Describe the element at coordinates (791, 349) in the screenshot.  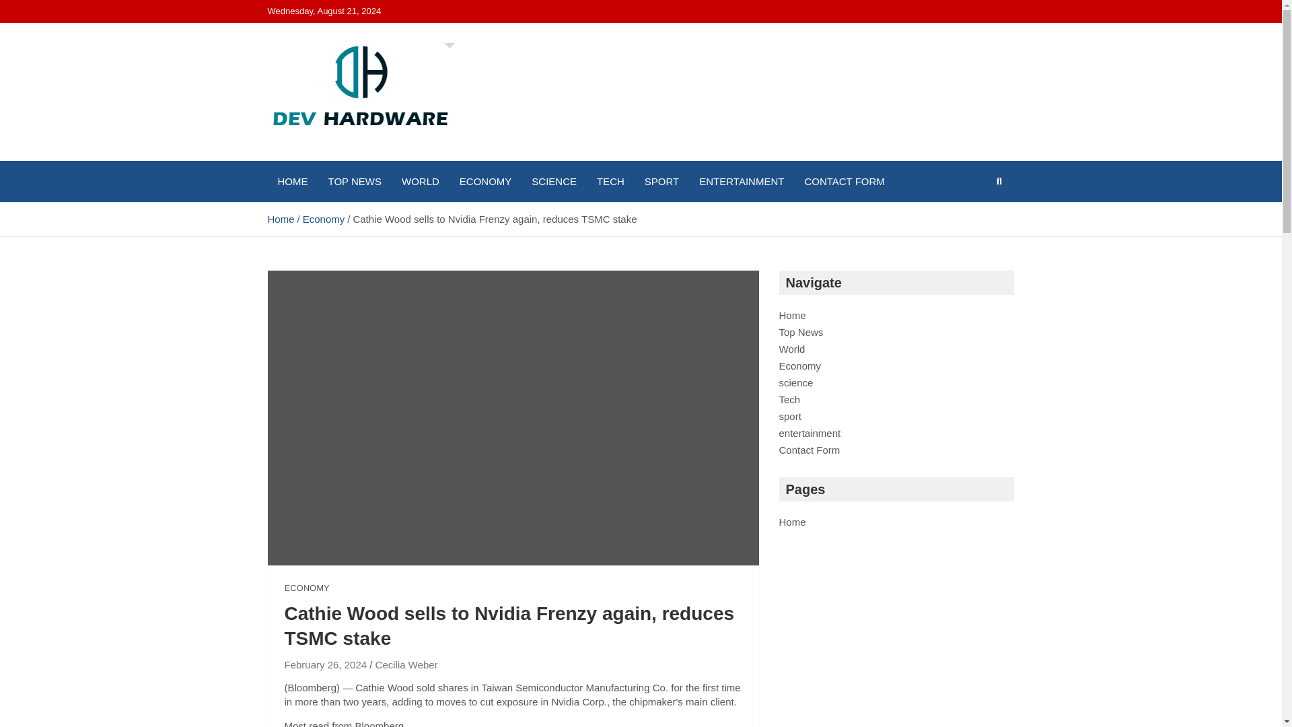
I see `World` at that location.